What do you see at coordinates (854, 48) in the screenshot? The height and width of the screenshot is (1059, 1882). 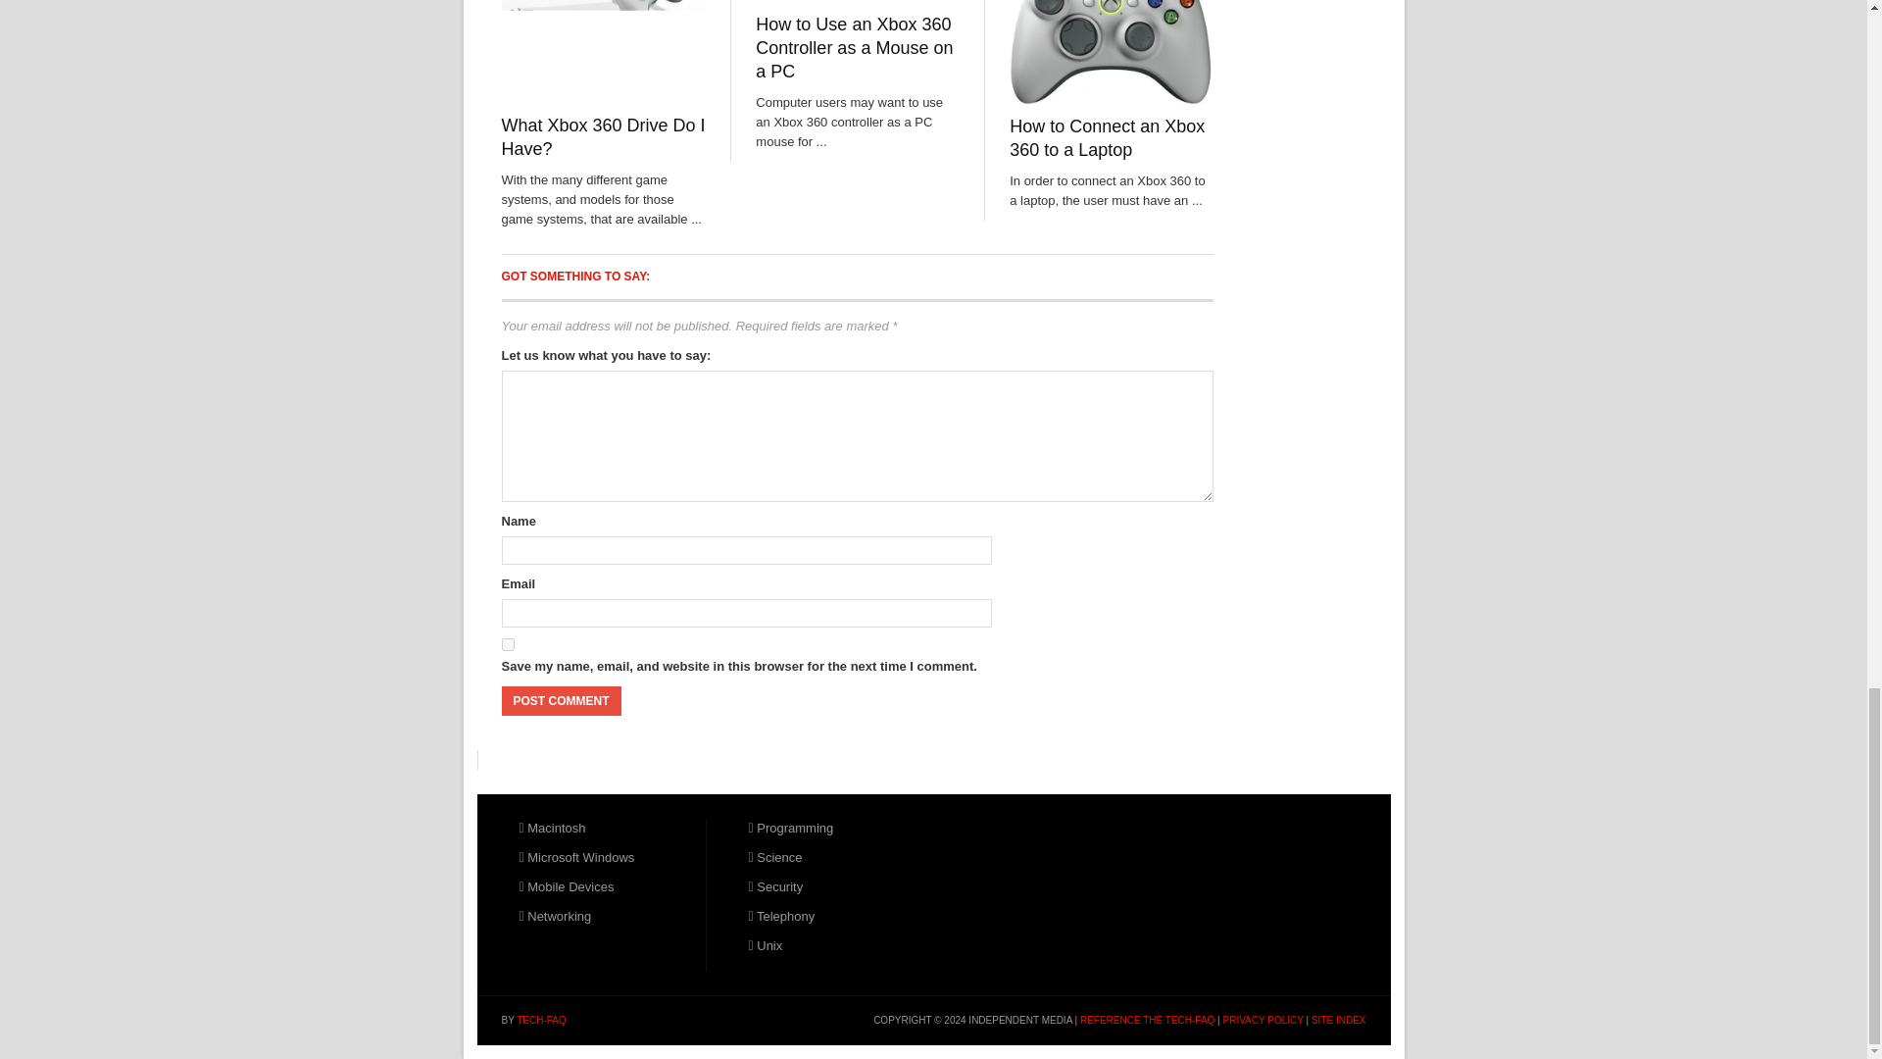 I see `How to Use an Xbox 360 Controller as a Mouse on a PC` at bounding box center [854, 48].